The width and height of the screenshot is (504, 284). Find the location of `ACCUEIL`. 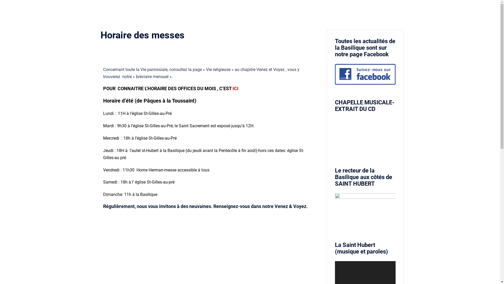

ACCUEIL is located at coordinates (270, 10).